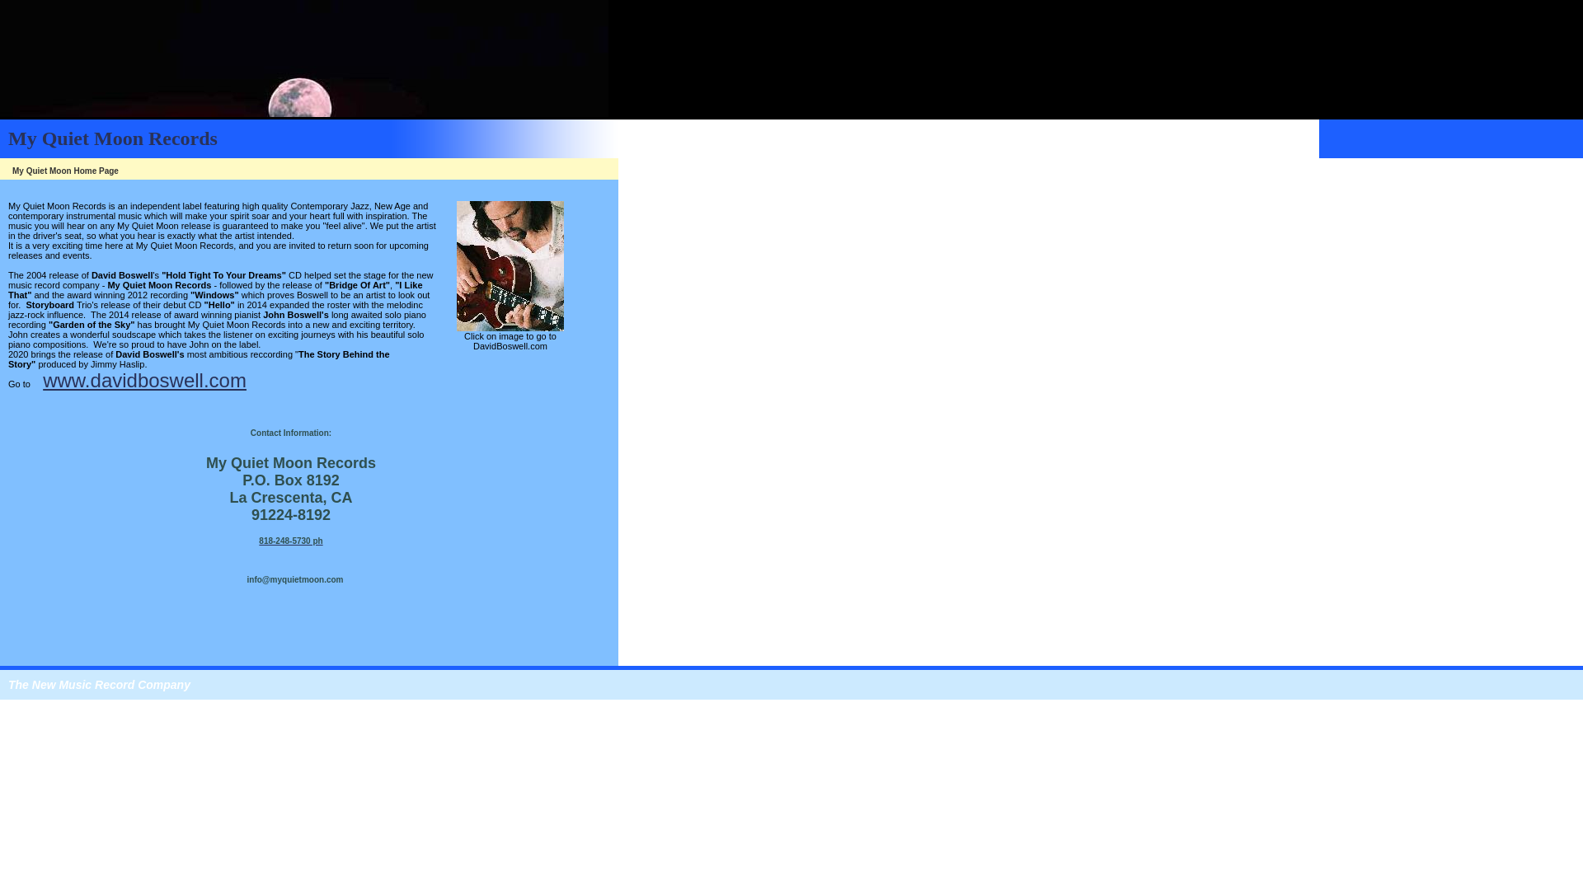 The image size is (1583, 890). What do you see at coordinates (290, 541) in the screenshot?
I see `818-248-5730 ph` at bounding box center [290, 541].